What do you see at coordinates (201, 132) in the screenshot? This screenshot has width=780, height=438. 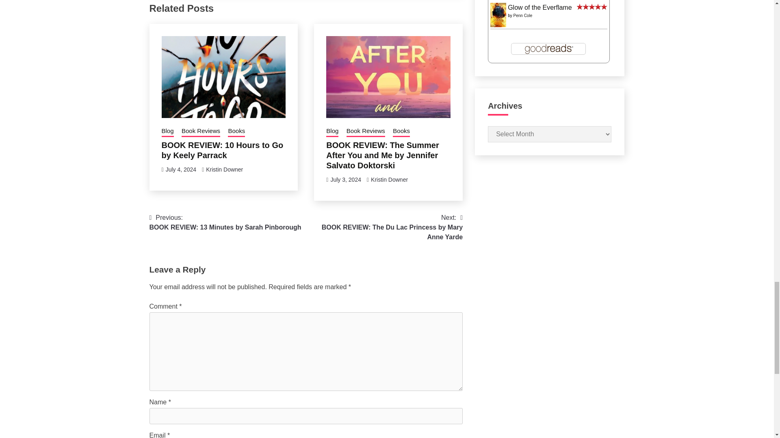 I see `Book Reviews` at bounding box center [201, 132].